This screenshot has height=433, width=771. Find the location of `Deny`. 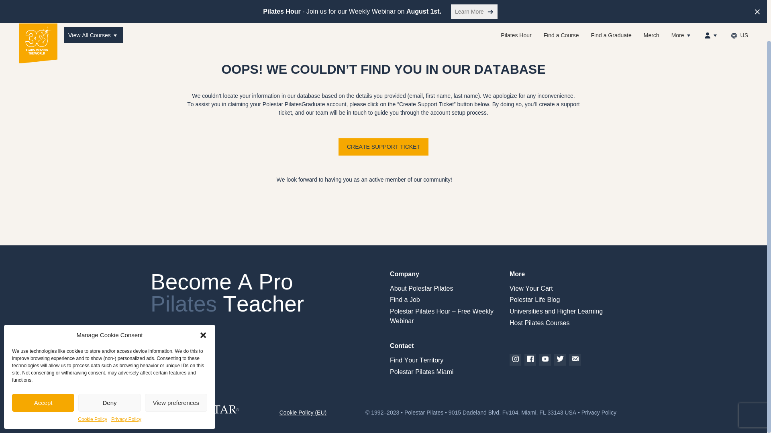

Deny is located at coordinates (109, 357).